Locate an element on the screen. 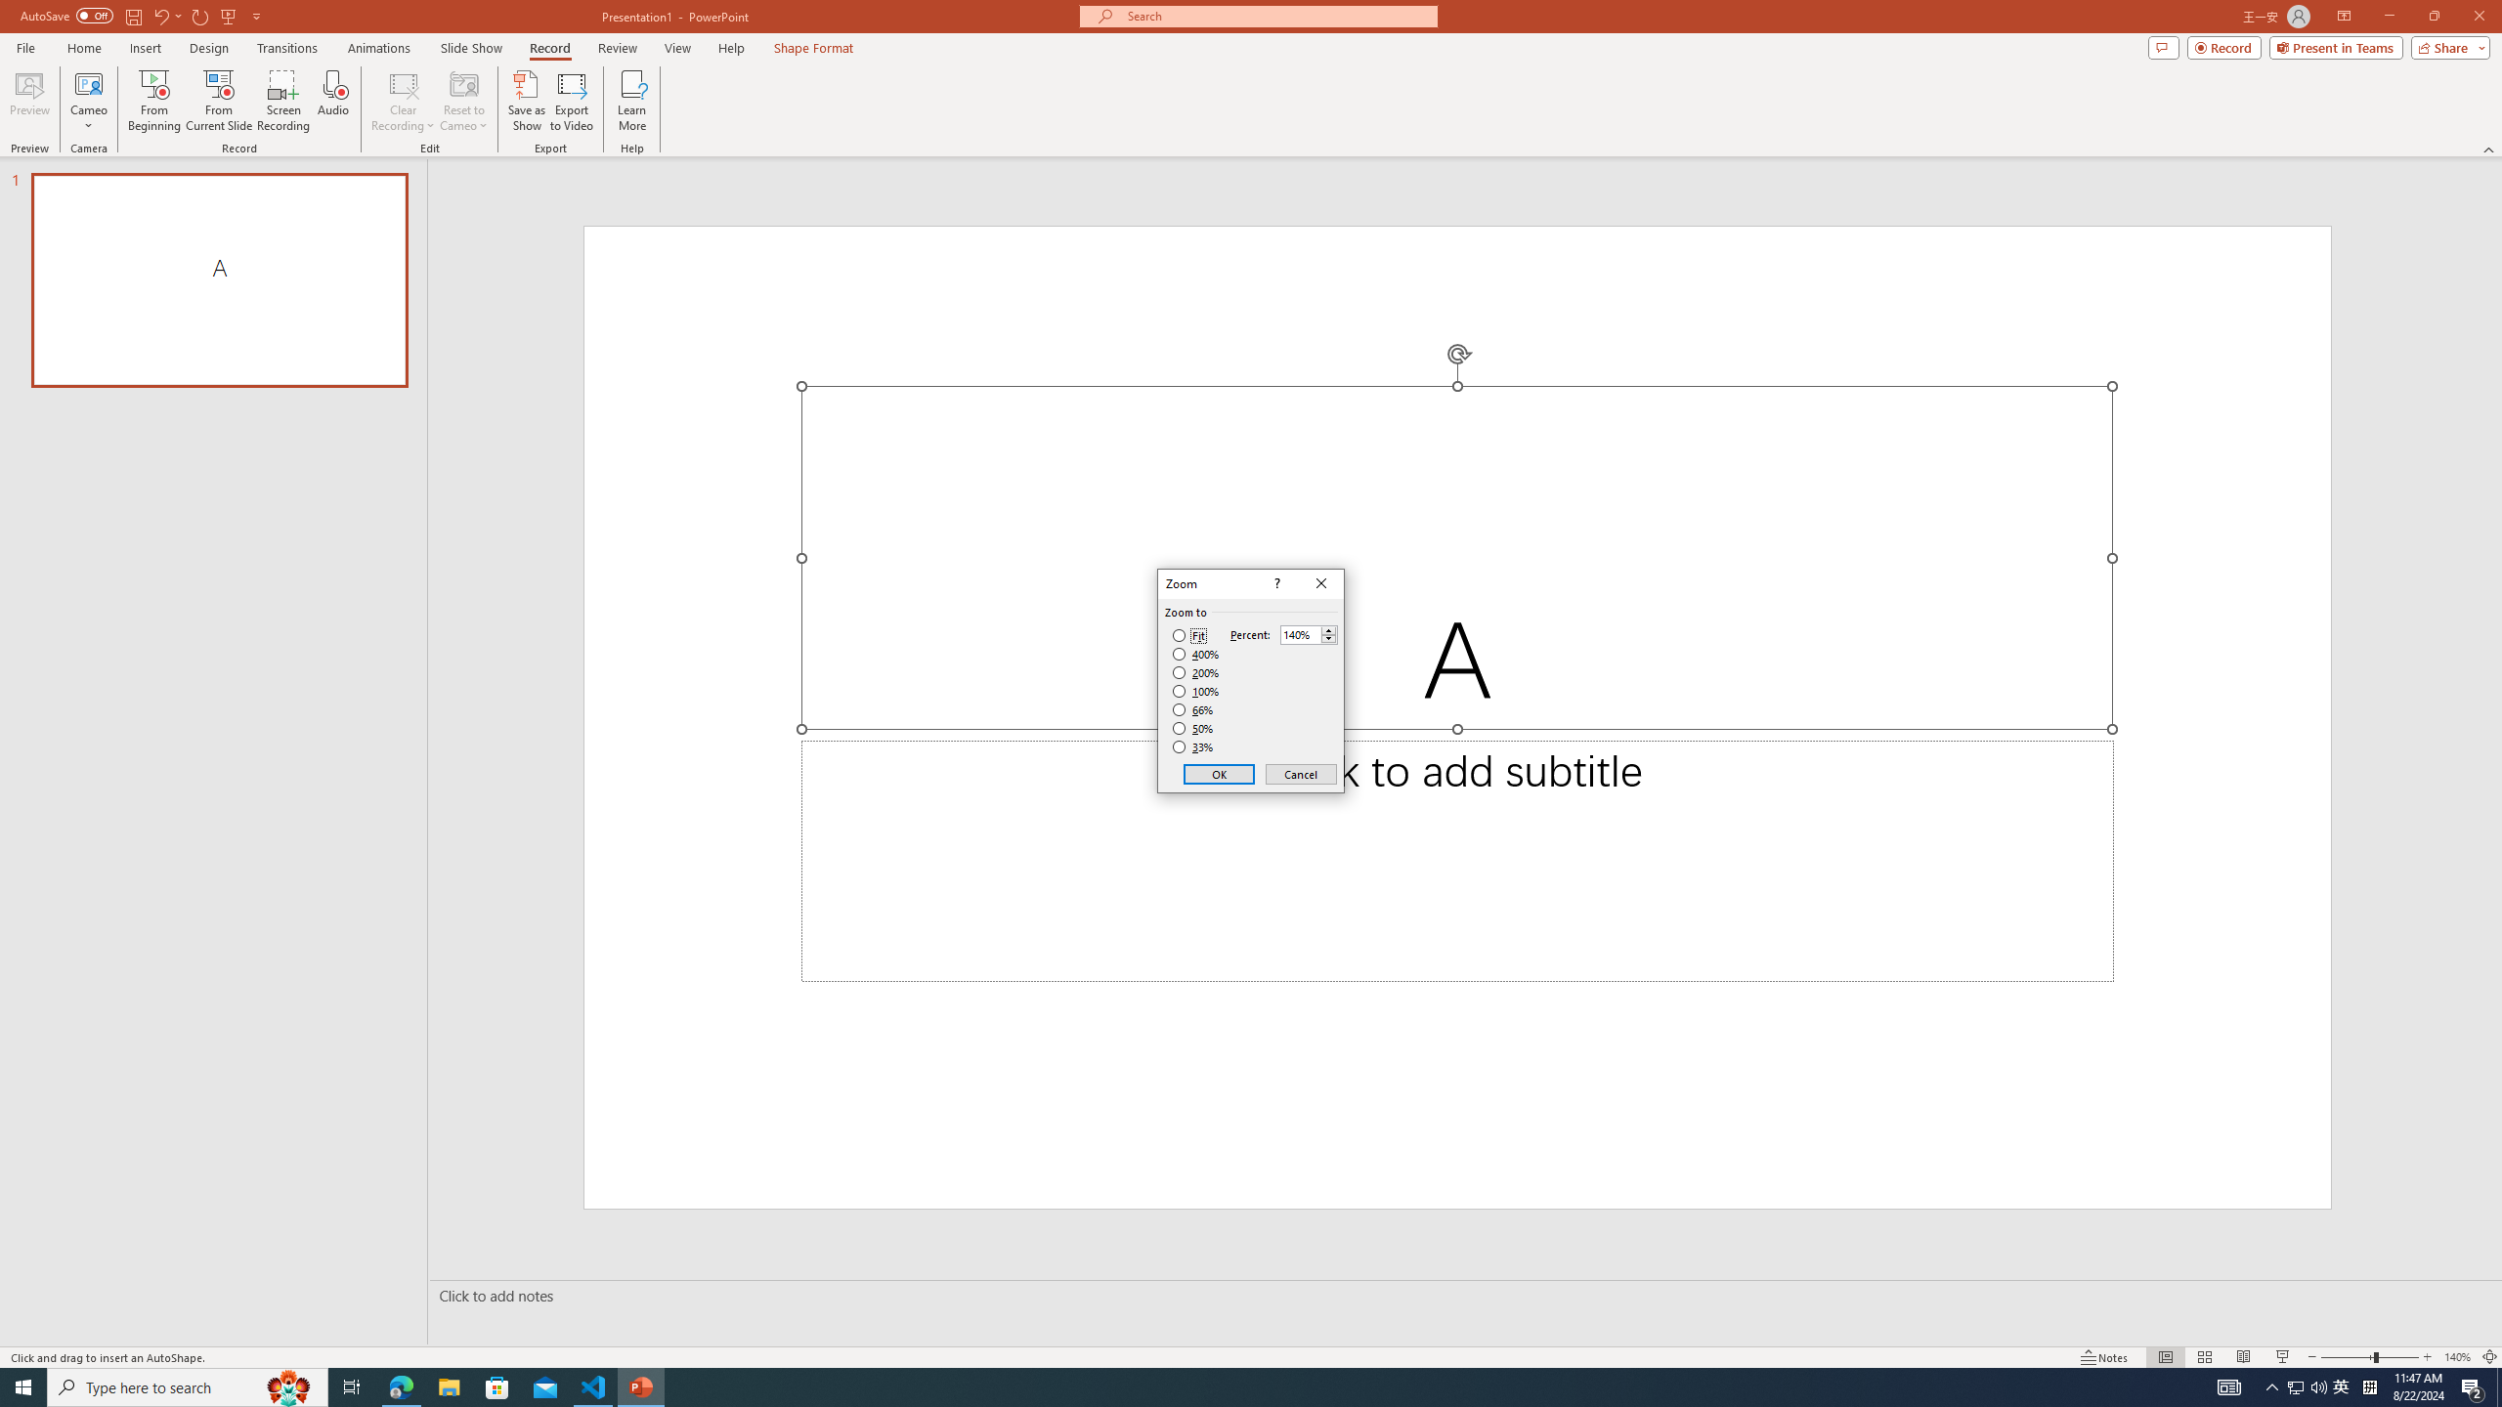 The width and height of the screenshot is (2502, 1407). Fit is located at coordinates (1188, 636).